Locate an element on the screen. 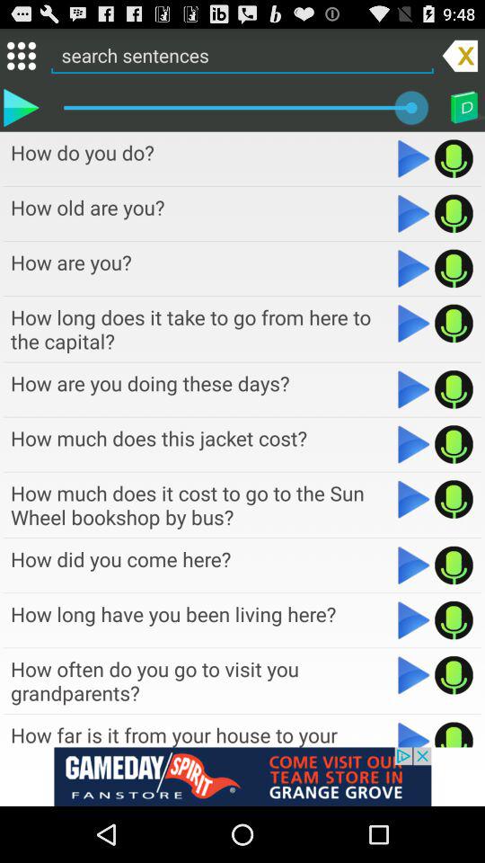  go to record is located at coordinates (454, 268).